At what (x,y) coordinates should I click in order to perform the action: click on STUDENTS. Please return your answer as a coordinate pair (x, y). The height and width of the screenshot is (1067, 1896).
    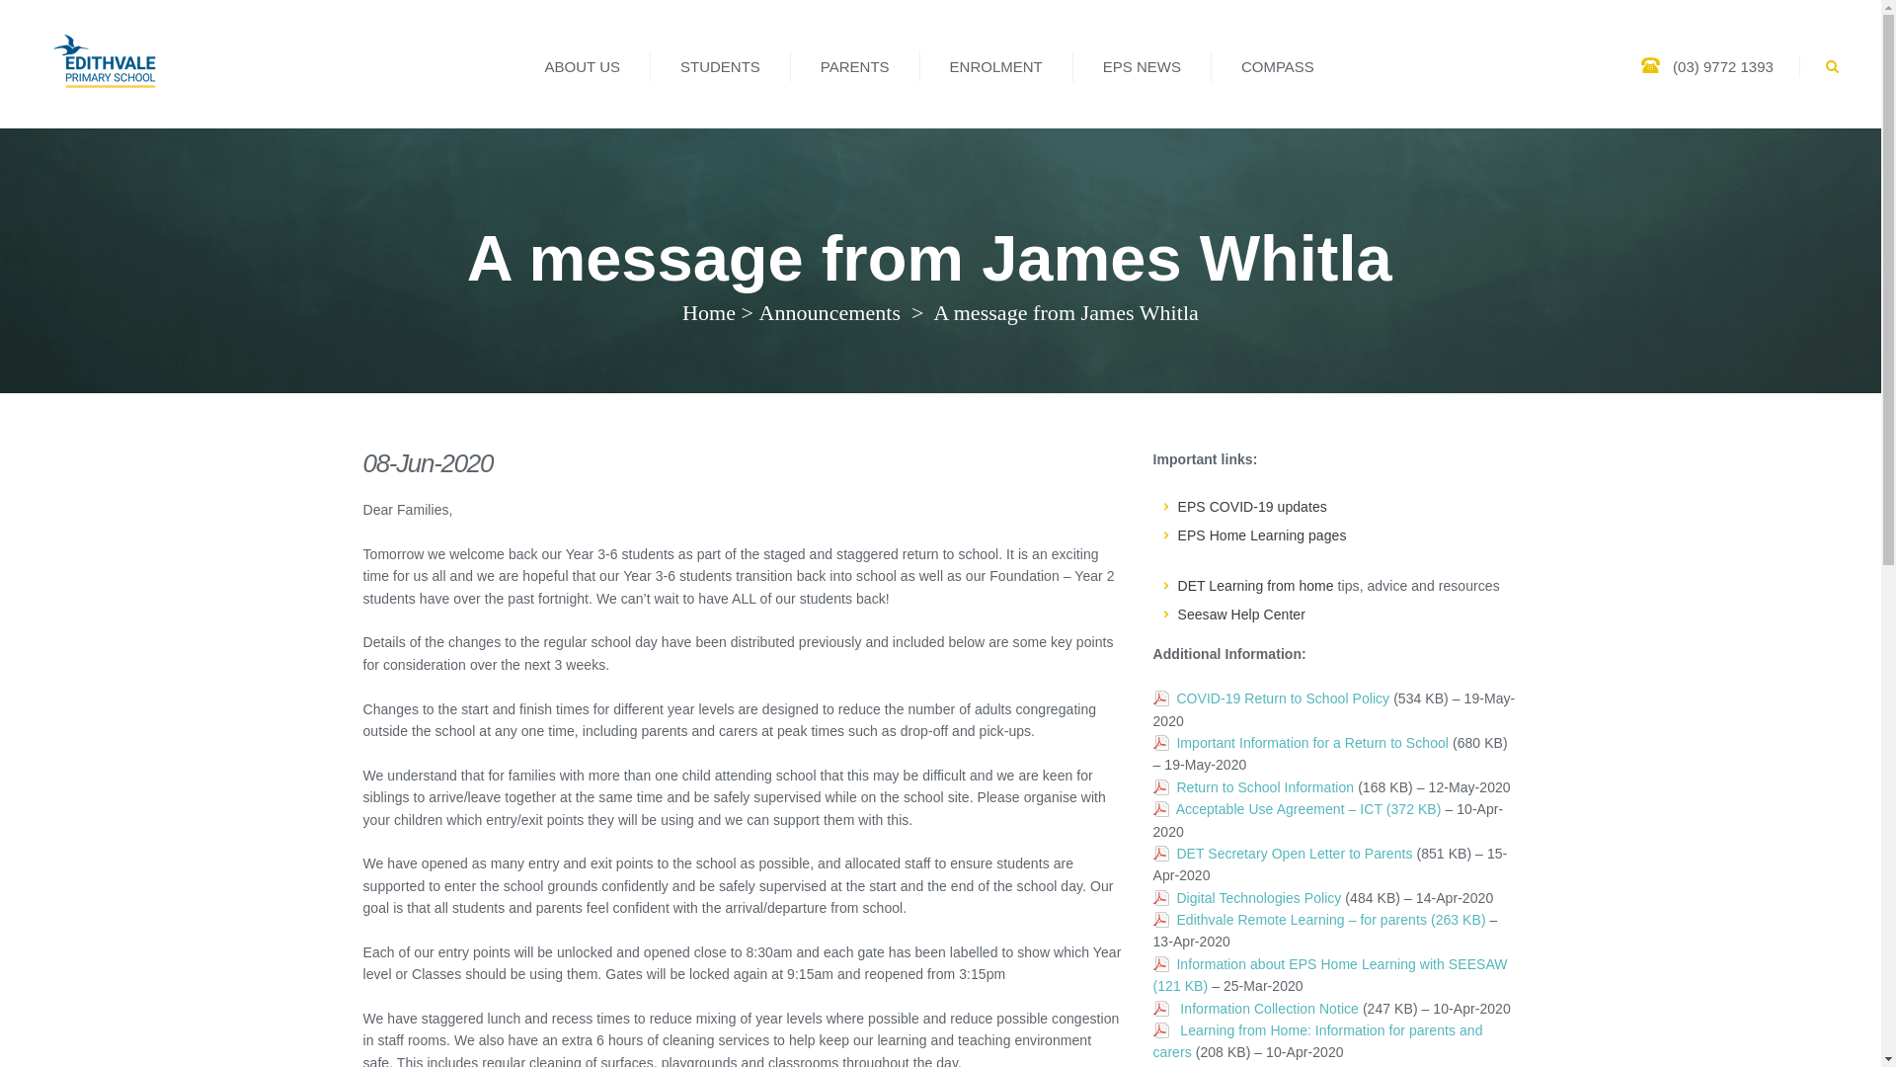
    Looking at the image, I should click on (720, 66).